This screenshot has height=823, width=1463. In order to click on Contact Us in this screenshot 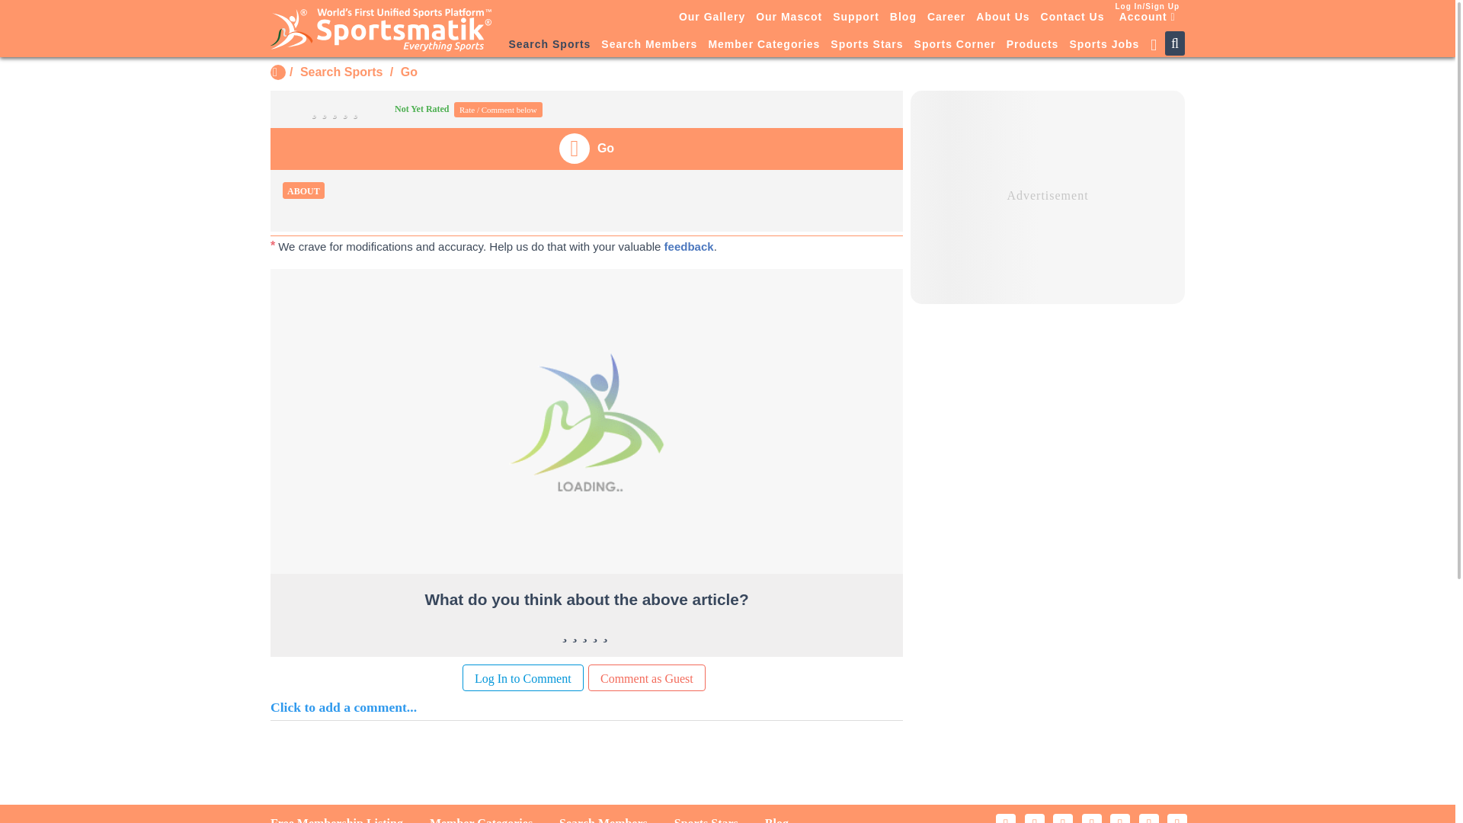, I will do `click(1073, 16)`.